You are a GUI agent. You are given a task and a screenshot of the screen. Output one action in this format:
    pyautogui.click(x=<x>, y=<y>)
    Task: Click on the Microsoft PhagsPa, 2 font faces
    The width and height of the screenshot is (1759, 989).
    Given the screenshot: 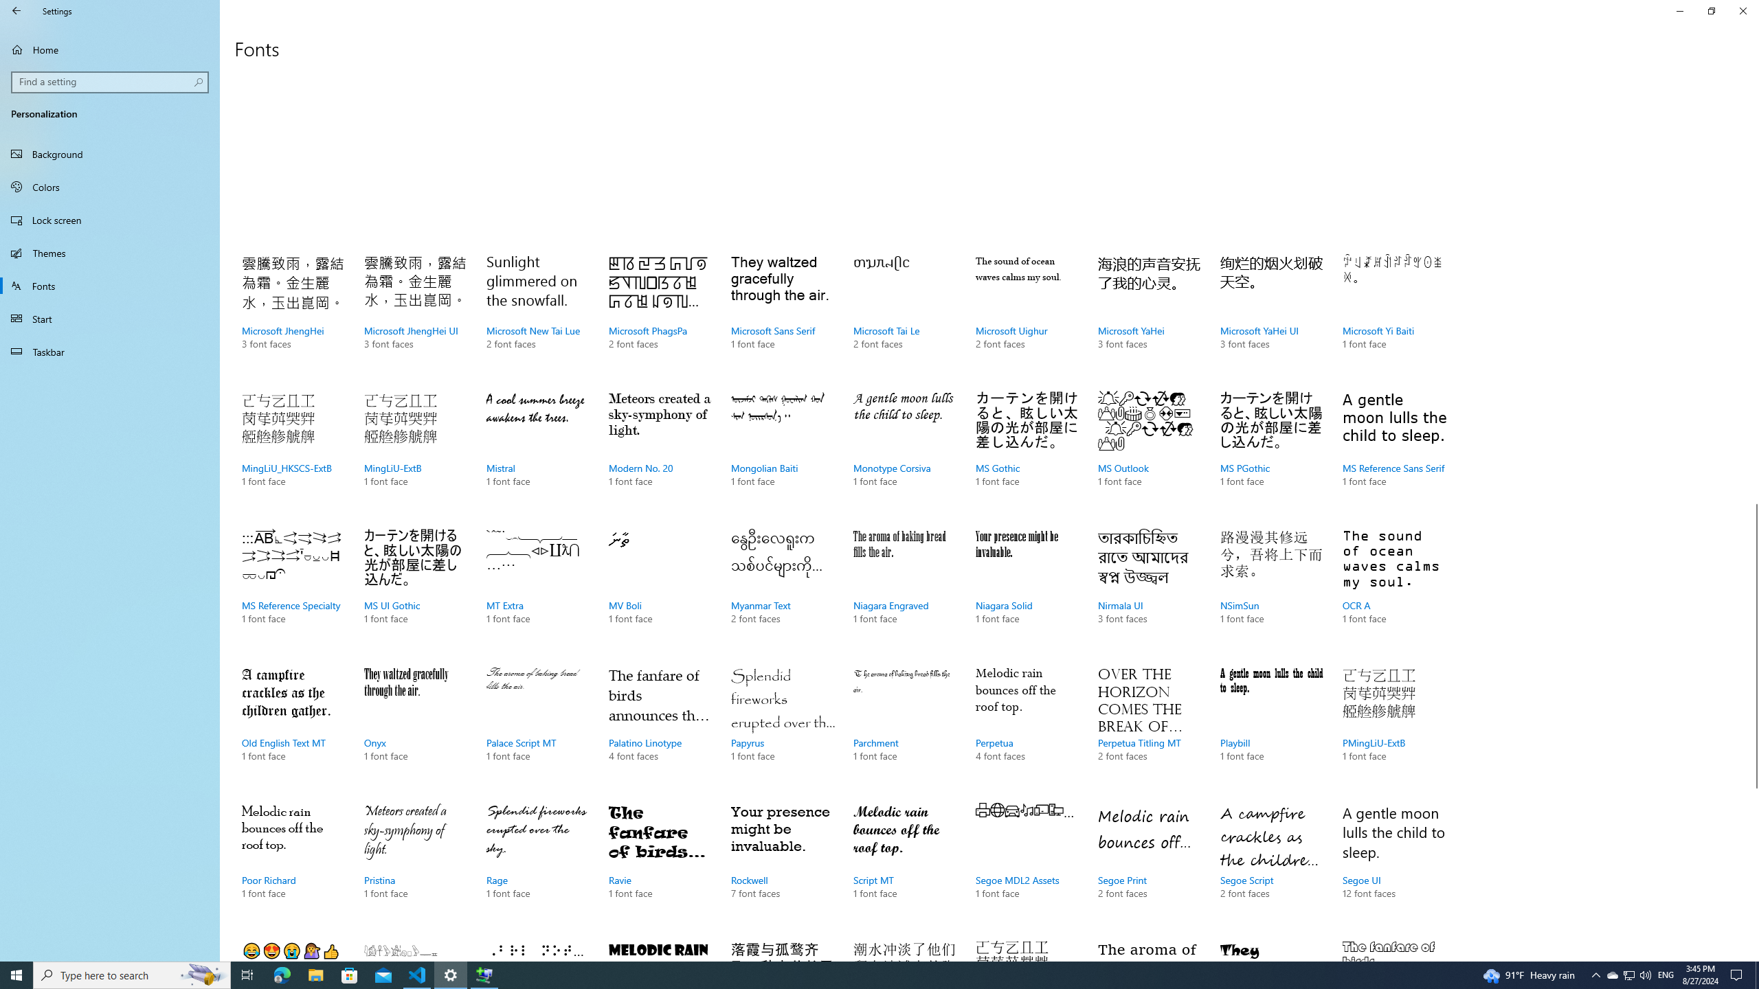 What is the action you would take?
    pyautogui.click(x=660, y=316)
    